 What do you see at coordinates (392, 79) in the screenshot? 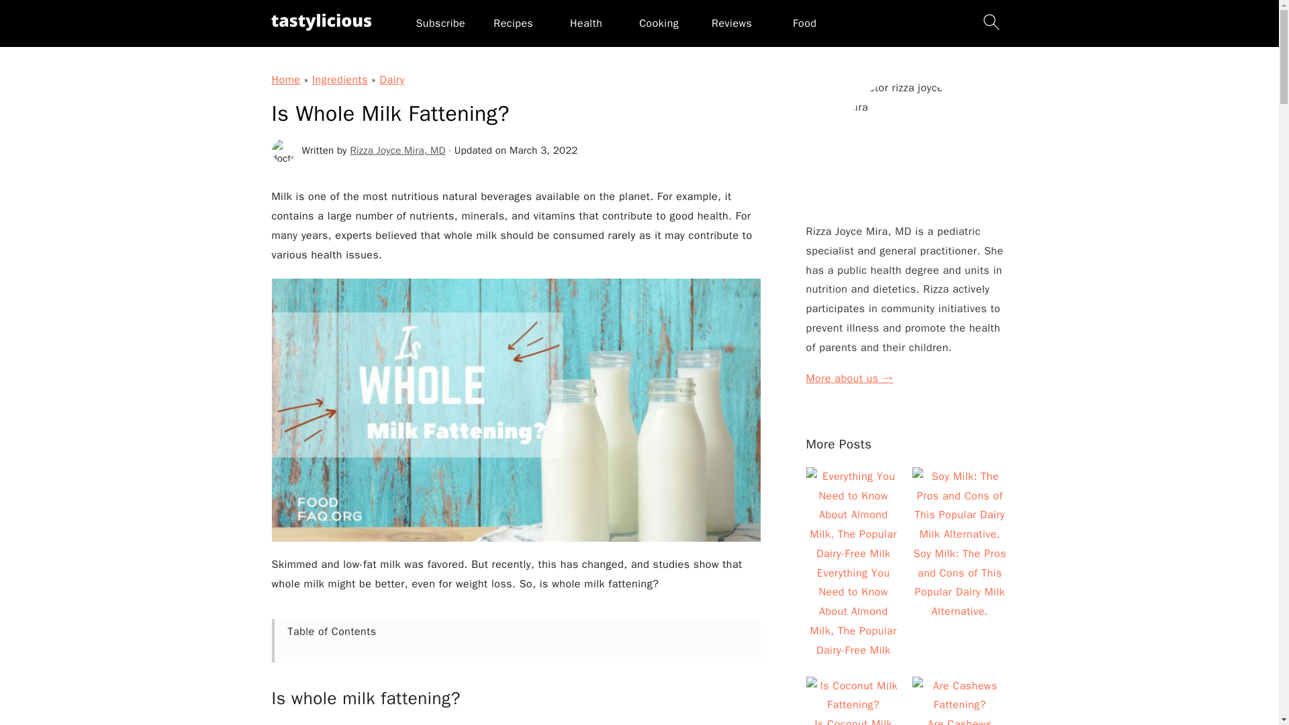
I see `Dairy` at bounding box center [392, 79].